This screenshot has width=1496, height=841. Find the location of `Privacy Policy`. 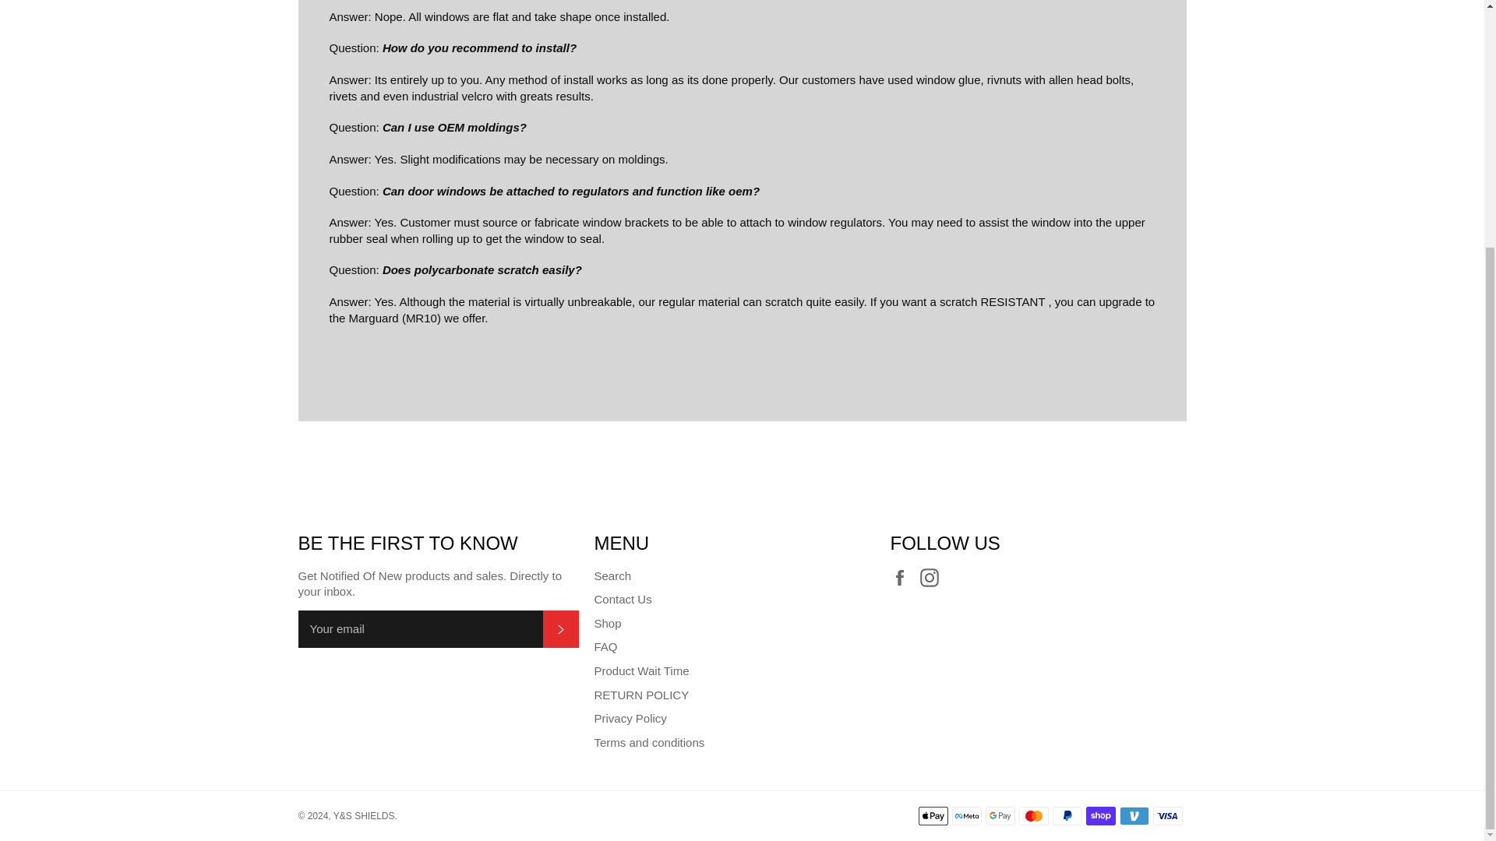

Privacy Policy is located at coordinates (630, 718).